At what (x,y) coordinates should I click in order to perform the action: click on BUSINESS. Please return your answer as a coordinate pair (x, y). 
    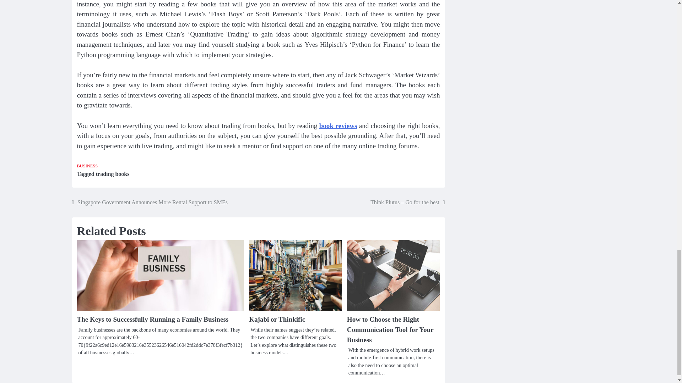
    Looking at the image, I should click on (87, 166).